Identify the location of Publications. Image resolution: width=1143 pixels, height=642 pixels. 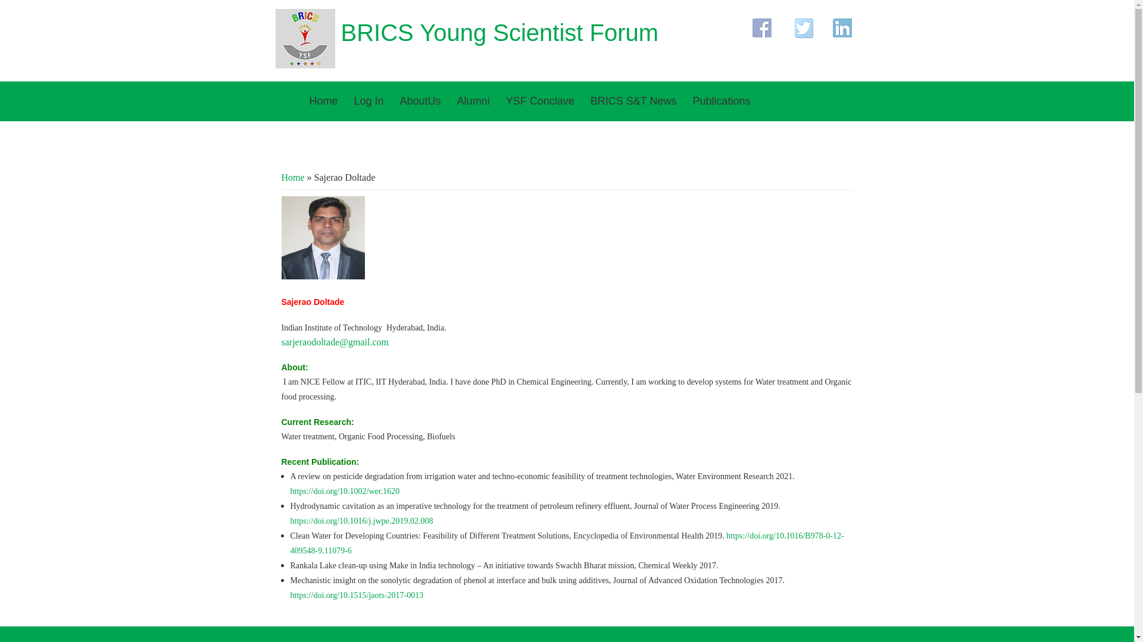
(720, 101).